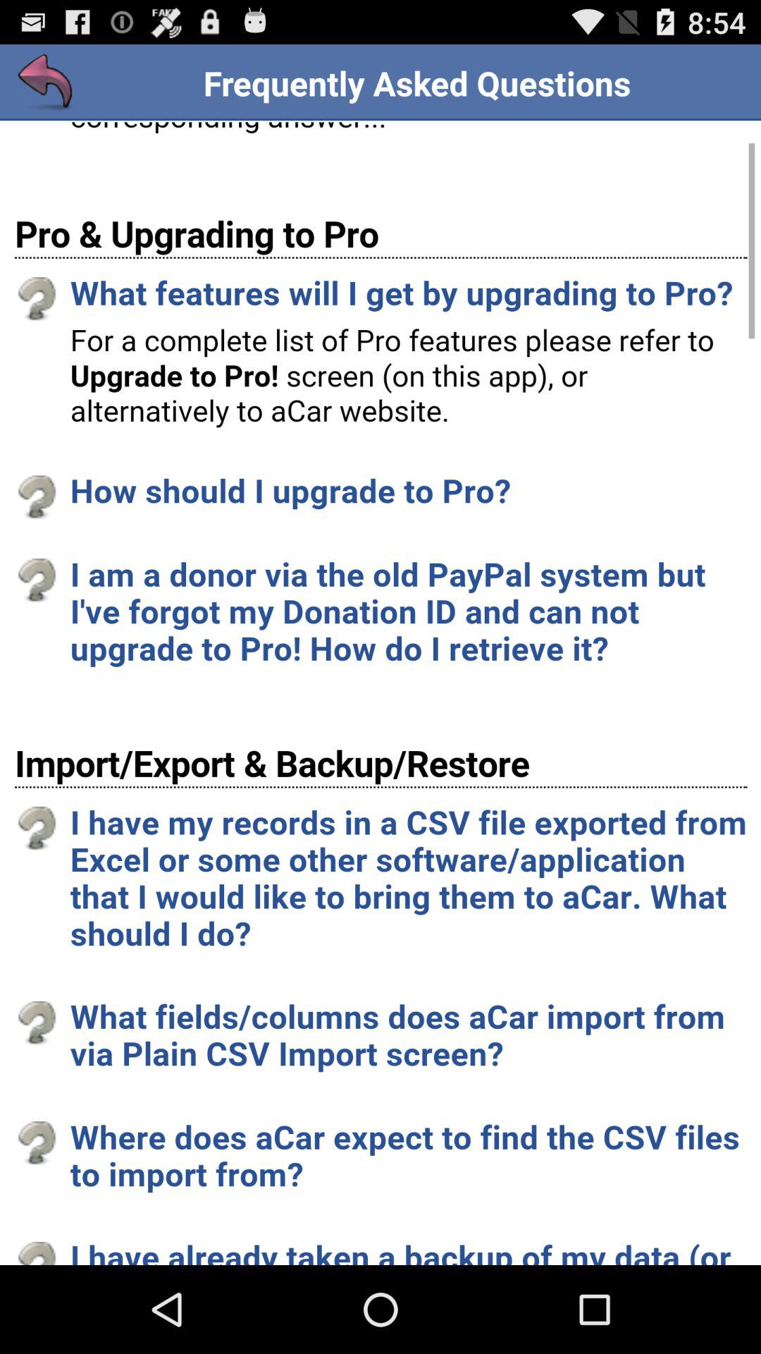 This screenshot has width=761, height=1354. What do you see at coordinates (47, 83) in the screenshot?
I see `go to previous` at bounding box center [47, 83].